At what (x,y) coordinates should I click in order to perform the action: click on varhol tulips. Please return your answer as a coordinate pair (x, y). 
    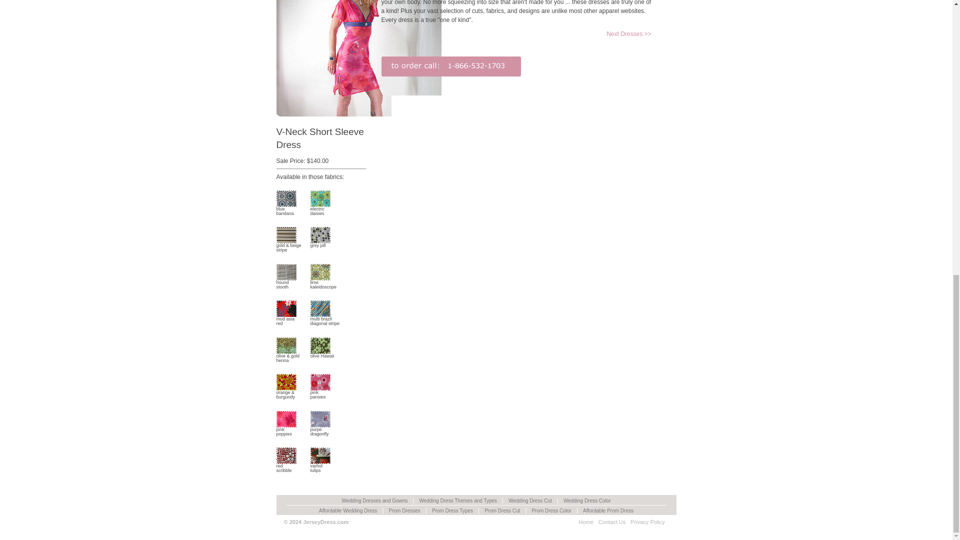
    Looking at the image, I should click on (286, 282).